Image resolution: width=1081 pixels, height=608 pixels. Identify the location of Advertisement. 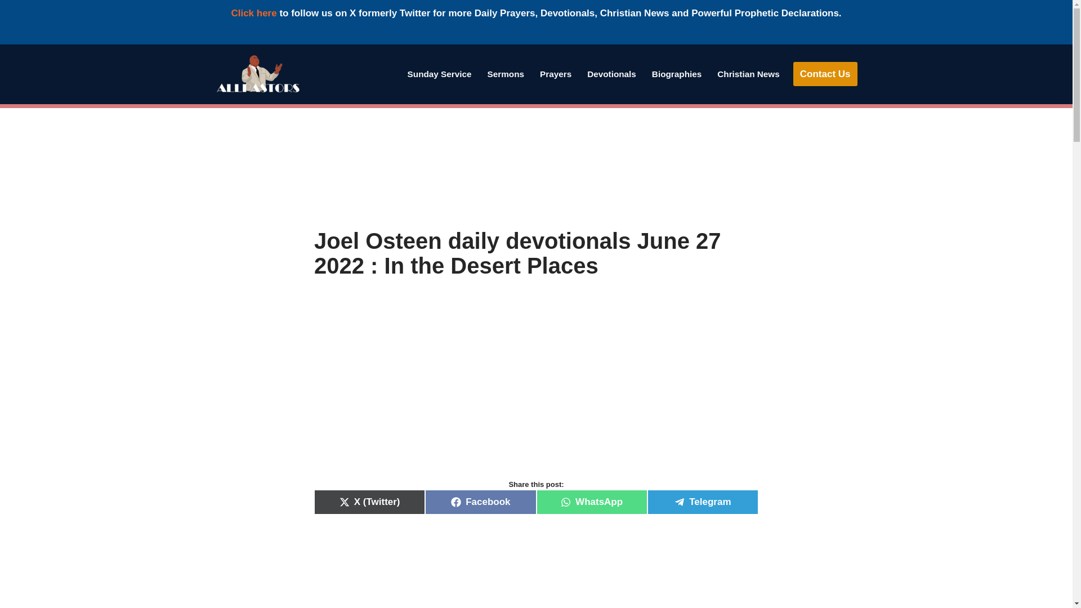
(536, 391).